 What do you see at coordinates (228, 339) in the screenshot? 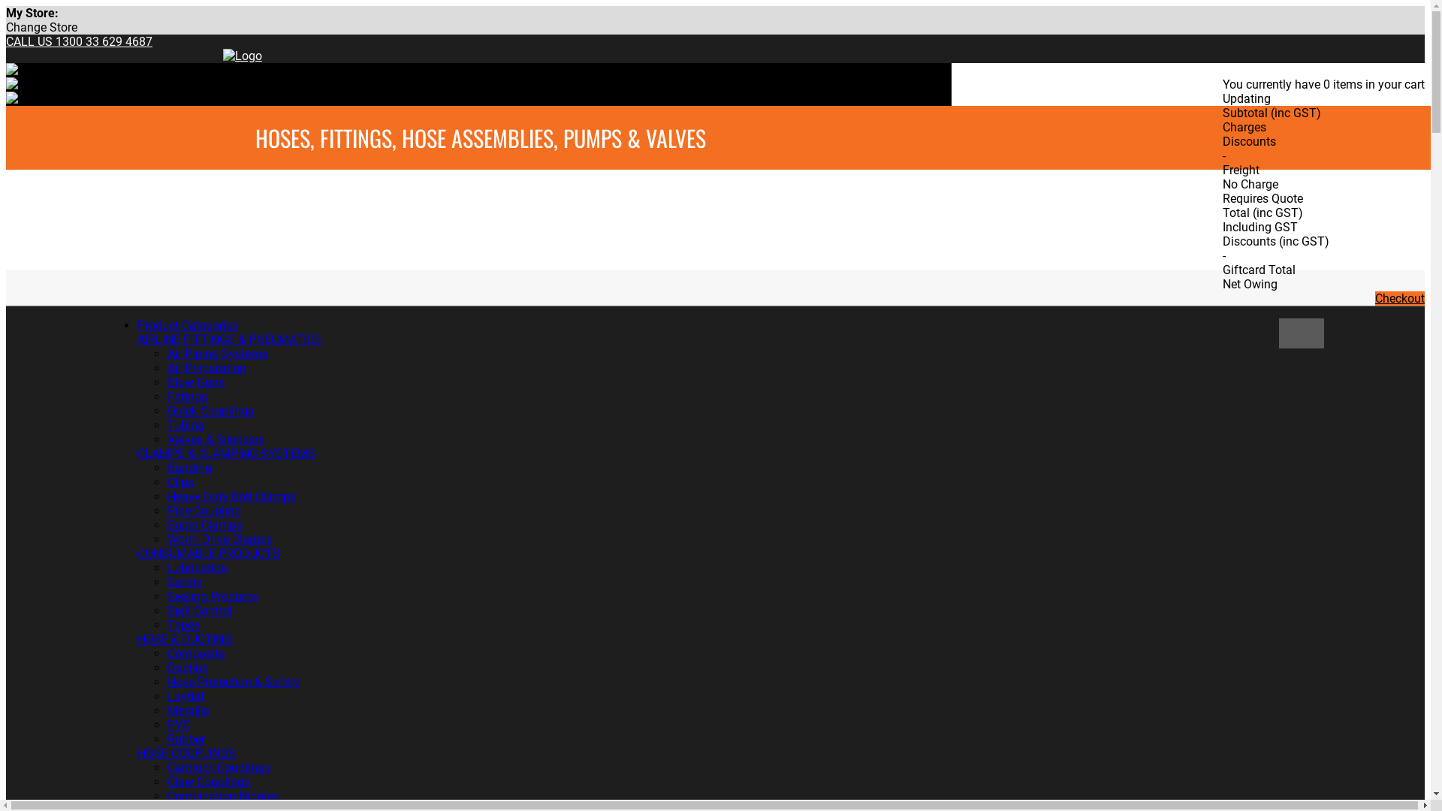
I see `AIRLINE FITTINGS & PNEUMATICS` at bounding box center [228, 339].